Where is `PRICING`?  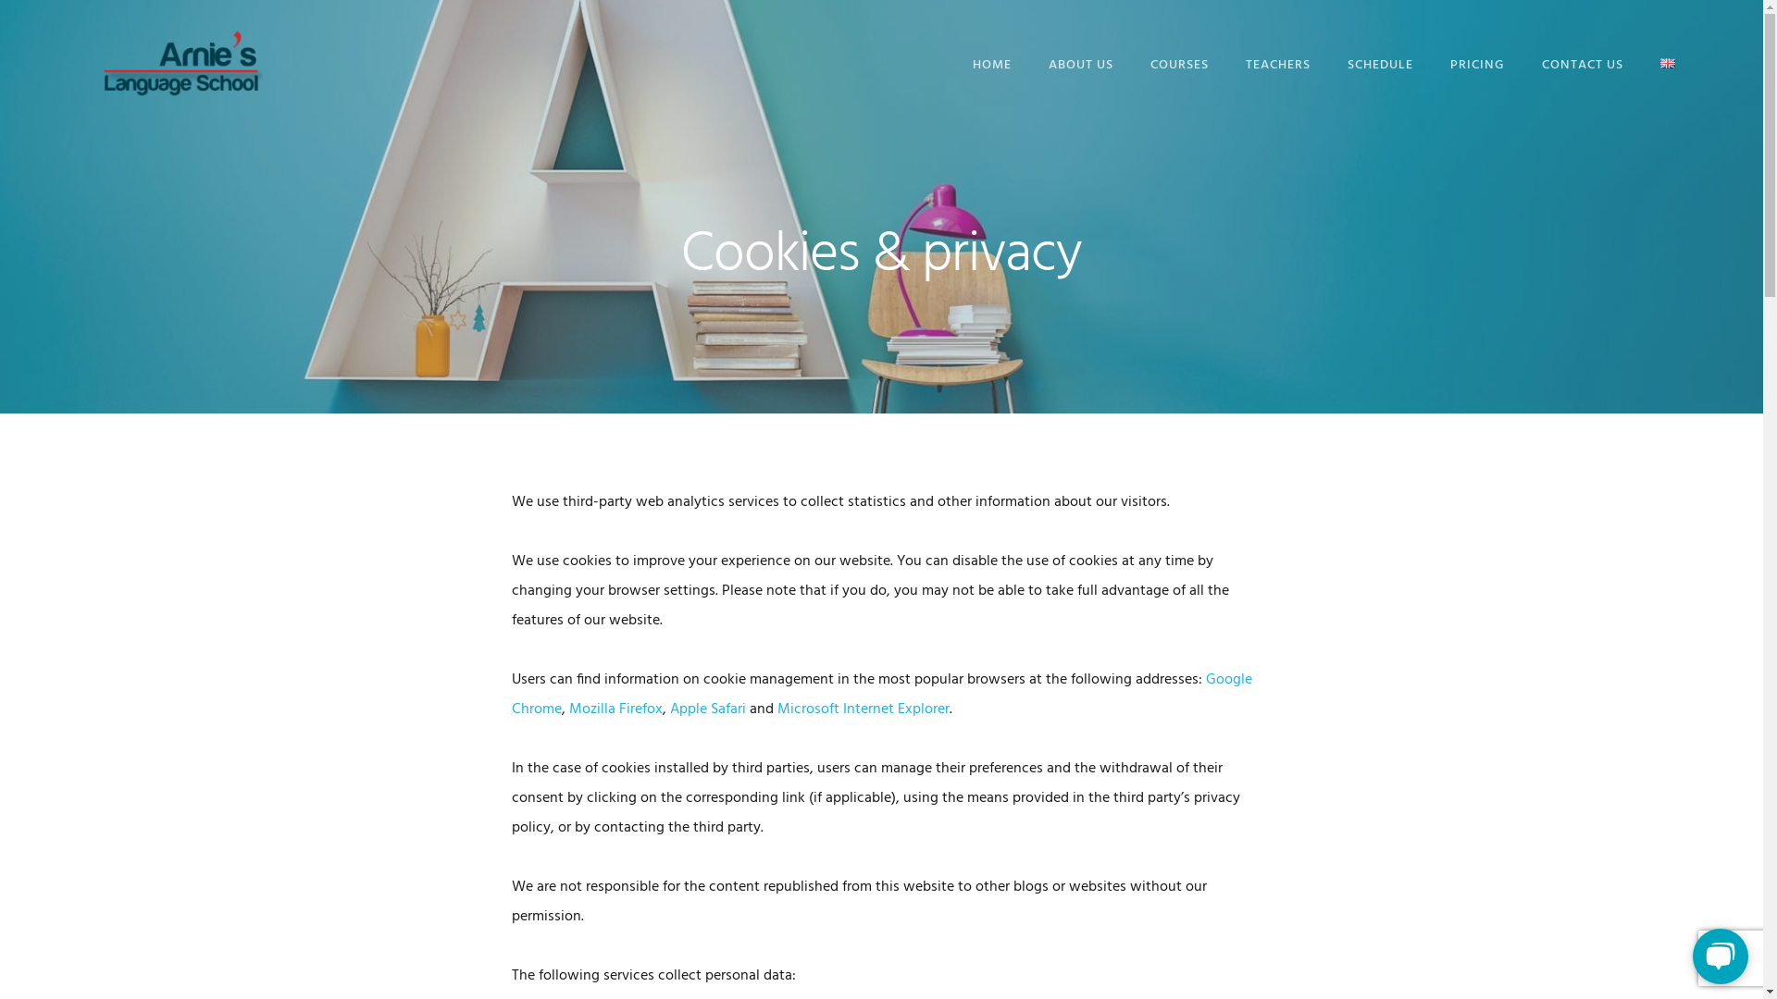
PRICING is located at coordinates (1477, 65).